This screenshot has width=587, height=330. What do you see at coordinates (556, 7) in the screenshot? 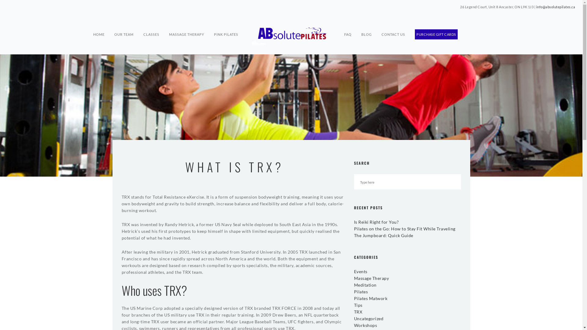
I see `info@absolutepilates.ca` at bounding box center [556, 7].